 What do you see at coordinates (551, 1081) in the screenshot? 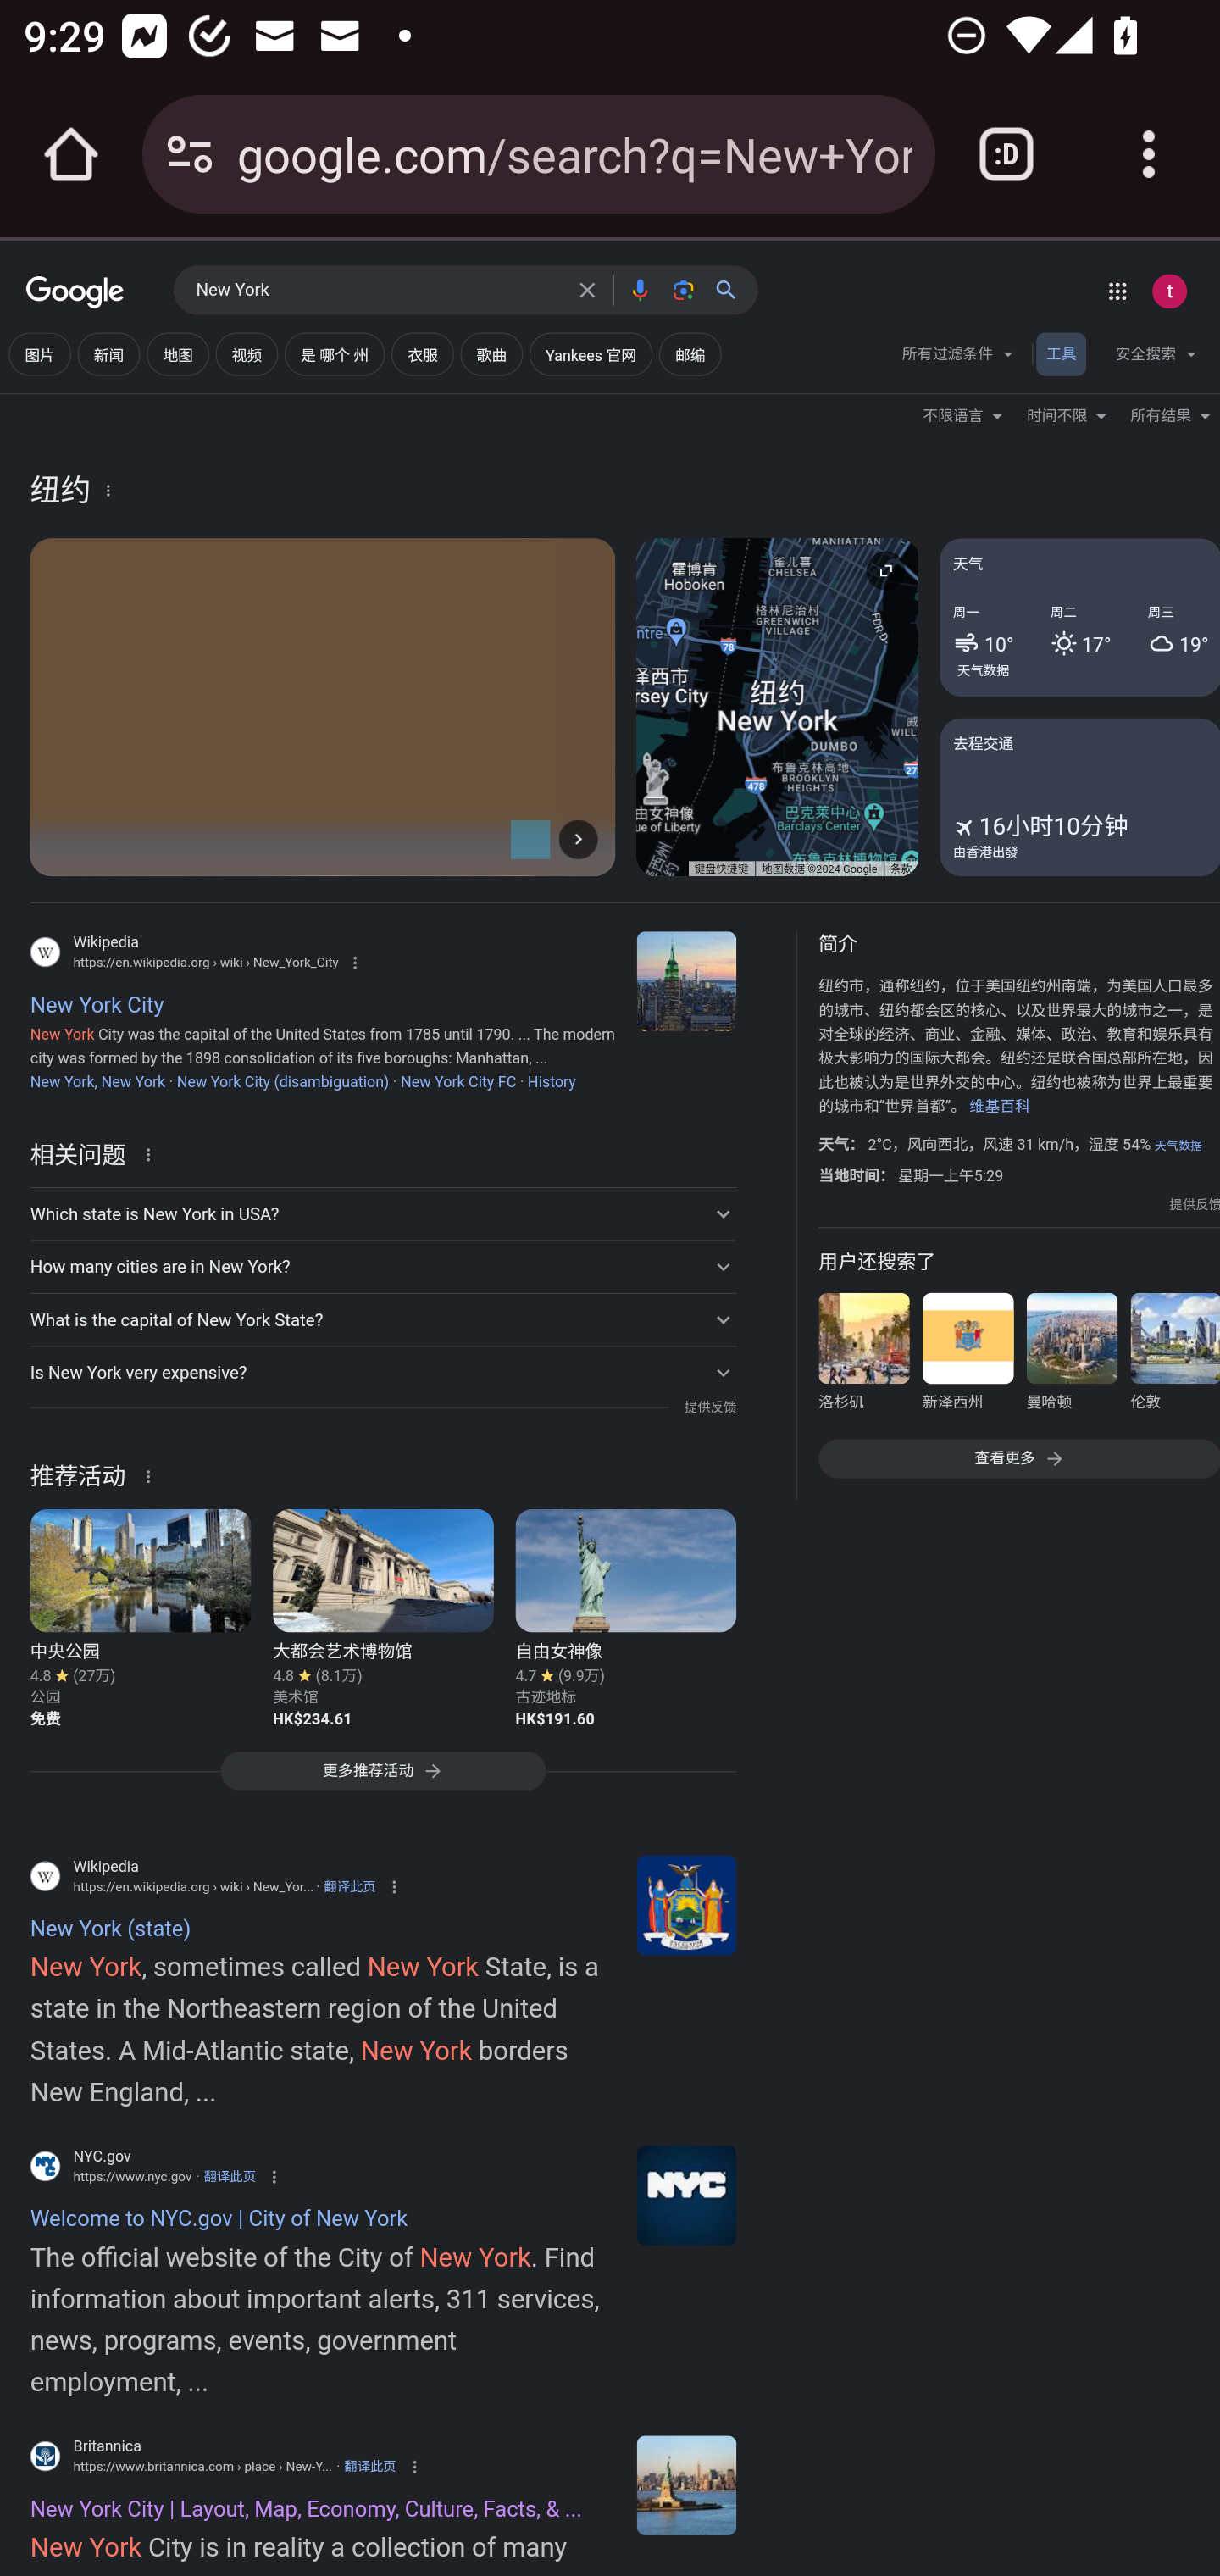
I see `History` at bounding box center [551, 1081].